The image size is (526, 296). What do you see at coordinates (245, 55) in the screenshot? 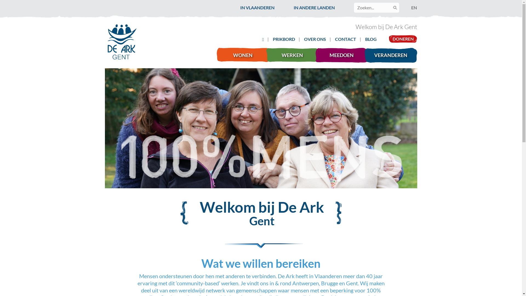
I see `WONEN` at bounding box center [245, 55].